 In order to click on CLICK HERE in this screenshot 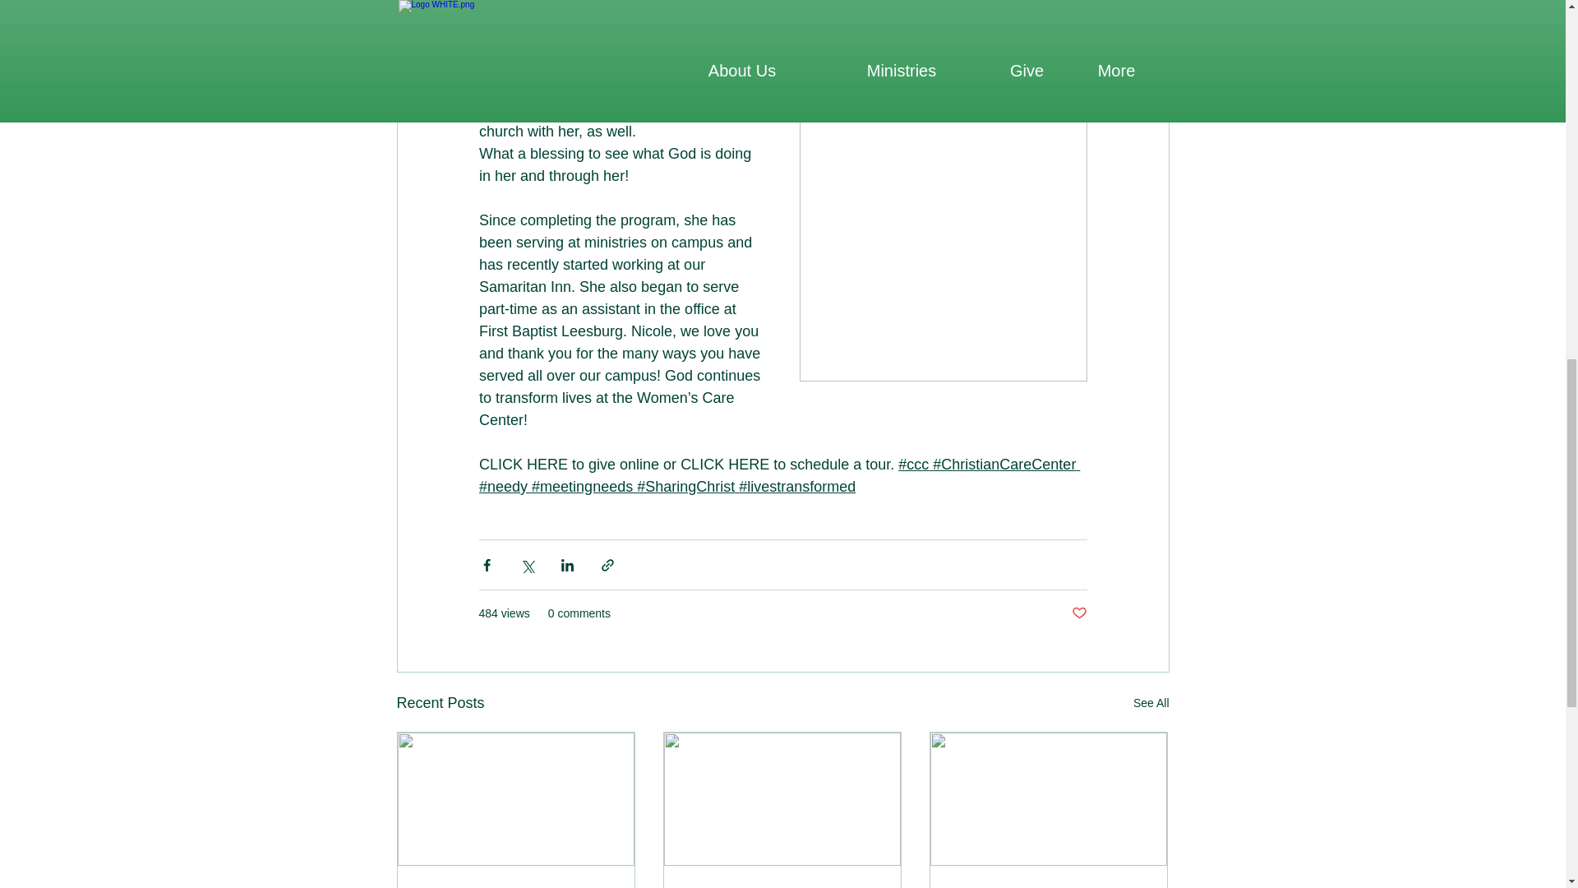, I will do `click(522, 464)`.